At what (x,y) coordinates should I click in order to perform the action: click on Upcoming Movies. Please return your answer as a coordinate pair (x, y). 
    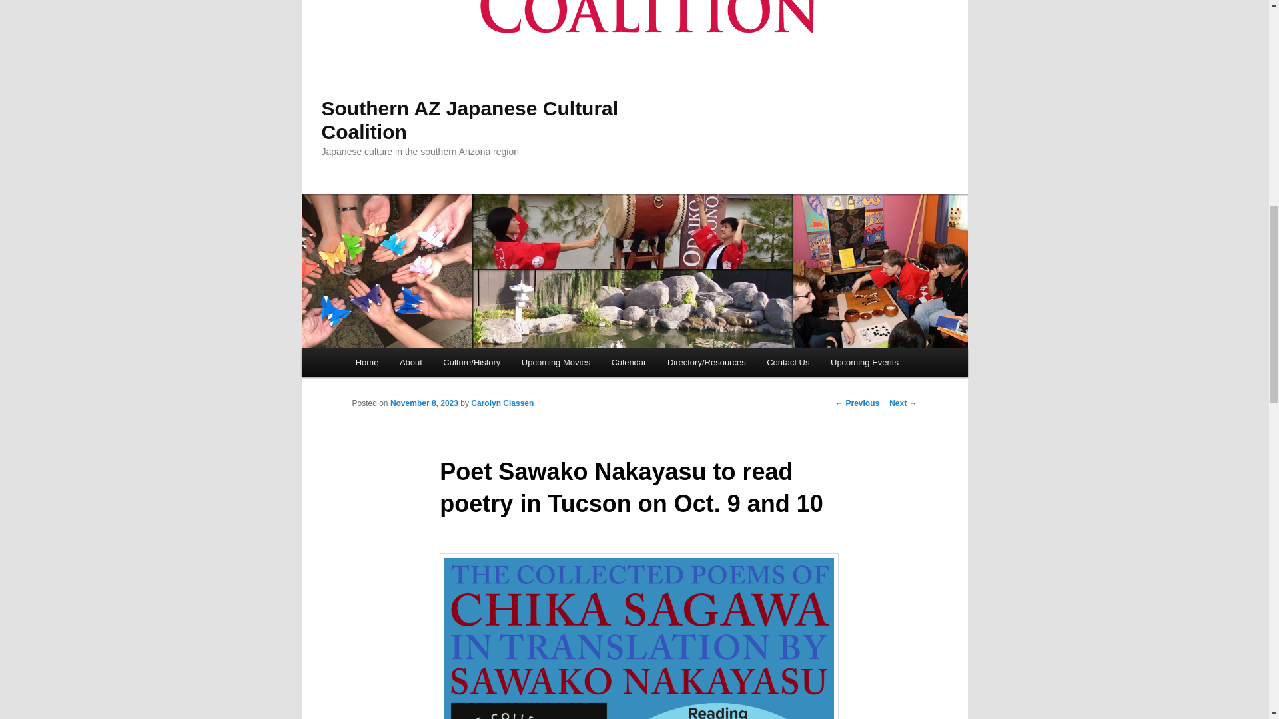
    Looking at the image, I should click on (556, 362).